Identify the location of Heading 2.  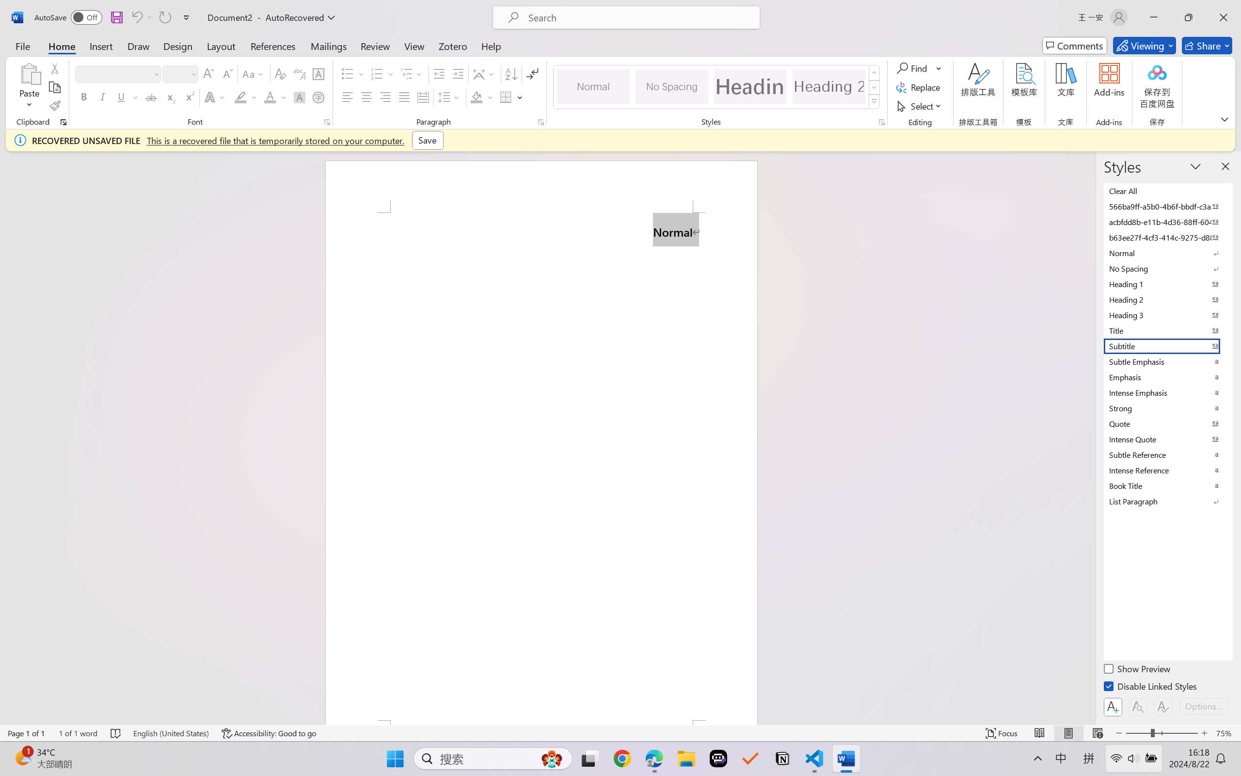
(829, 86).